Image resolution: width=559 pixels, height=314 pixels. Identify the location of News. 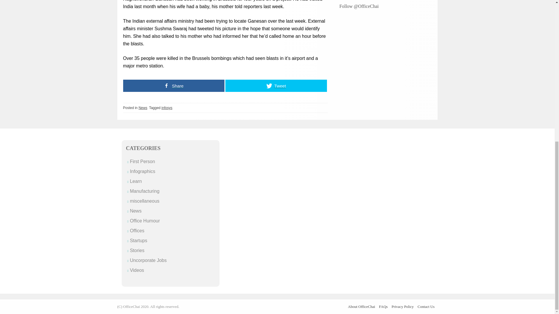
(135, 211).